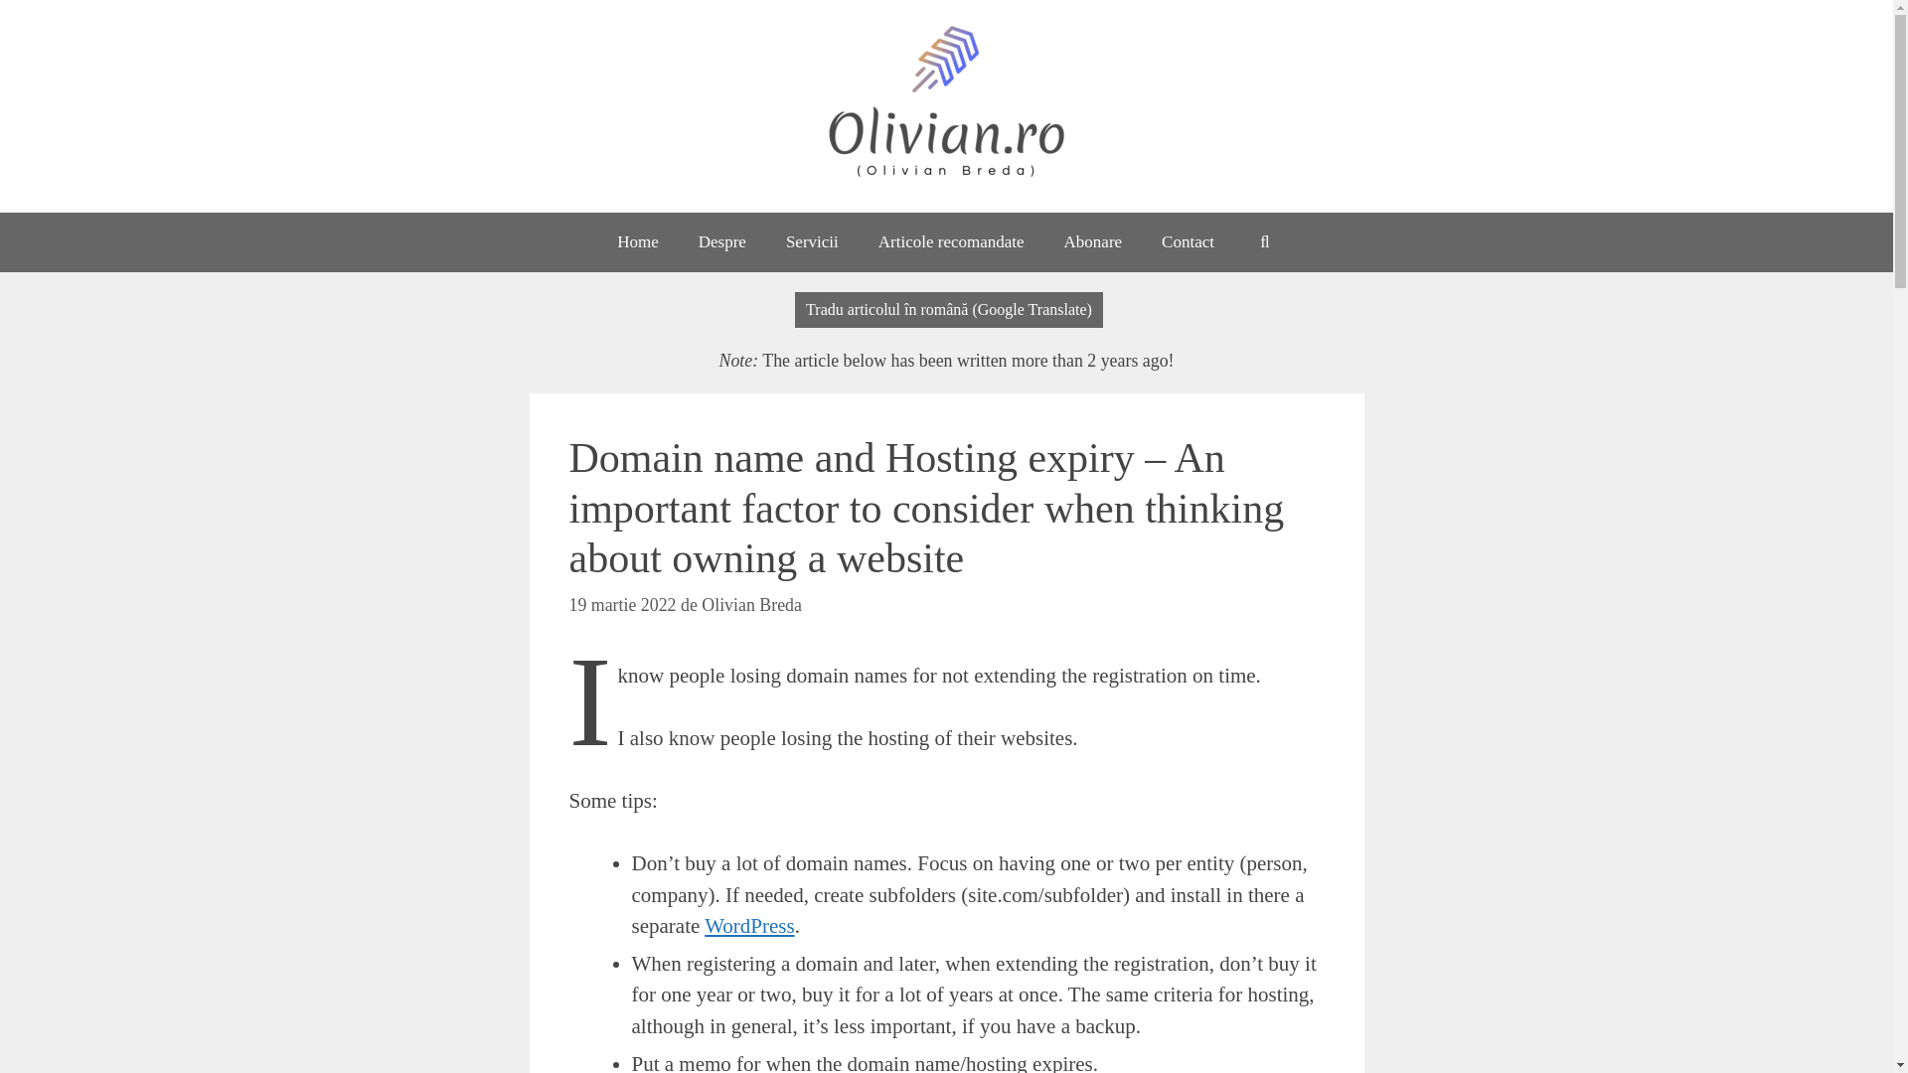 The height and width of the screenshot is (1073, 1908). What do you see at coordinates (751, 604) in the screenshot?
I see `Olivian Breda` at bounding box center [751, 604].